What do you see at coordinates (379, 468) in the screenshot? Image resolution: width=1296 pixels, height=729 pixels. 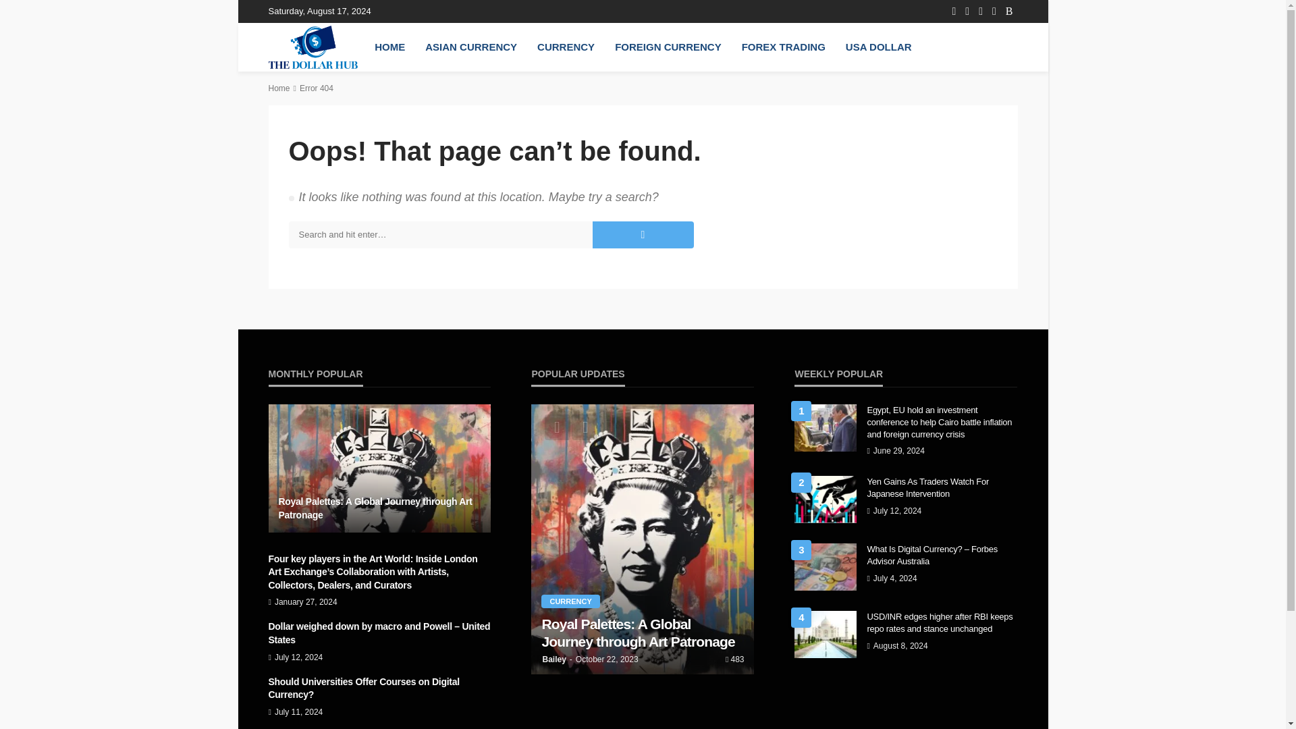 I see `Royal Palettes: A Global Journey through Art Patronage` at bounding box center [379, 468].